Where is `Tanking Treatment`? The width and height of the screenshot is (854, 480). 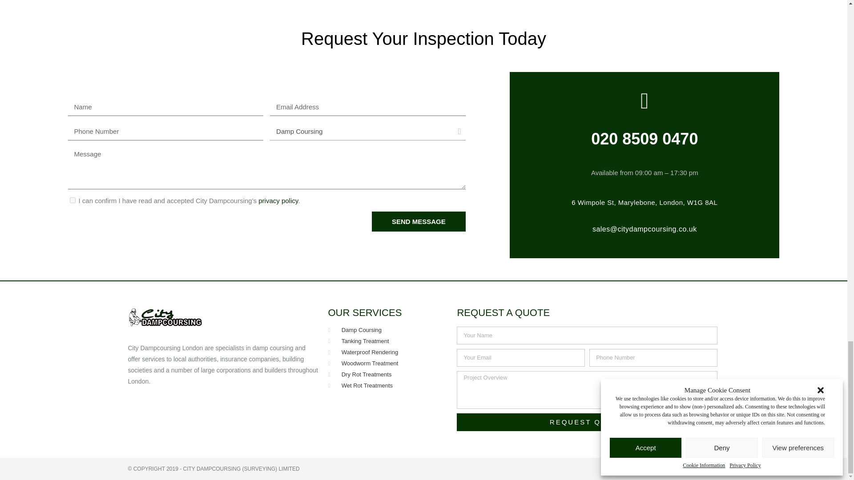
Tanking Treatment is located at coordinates (383, 341).